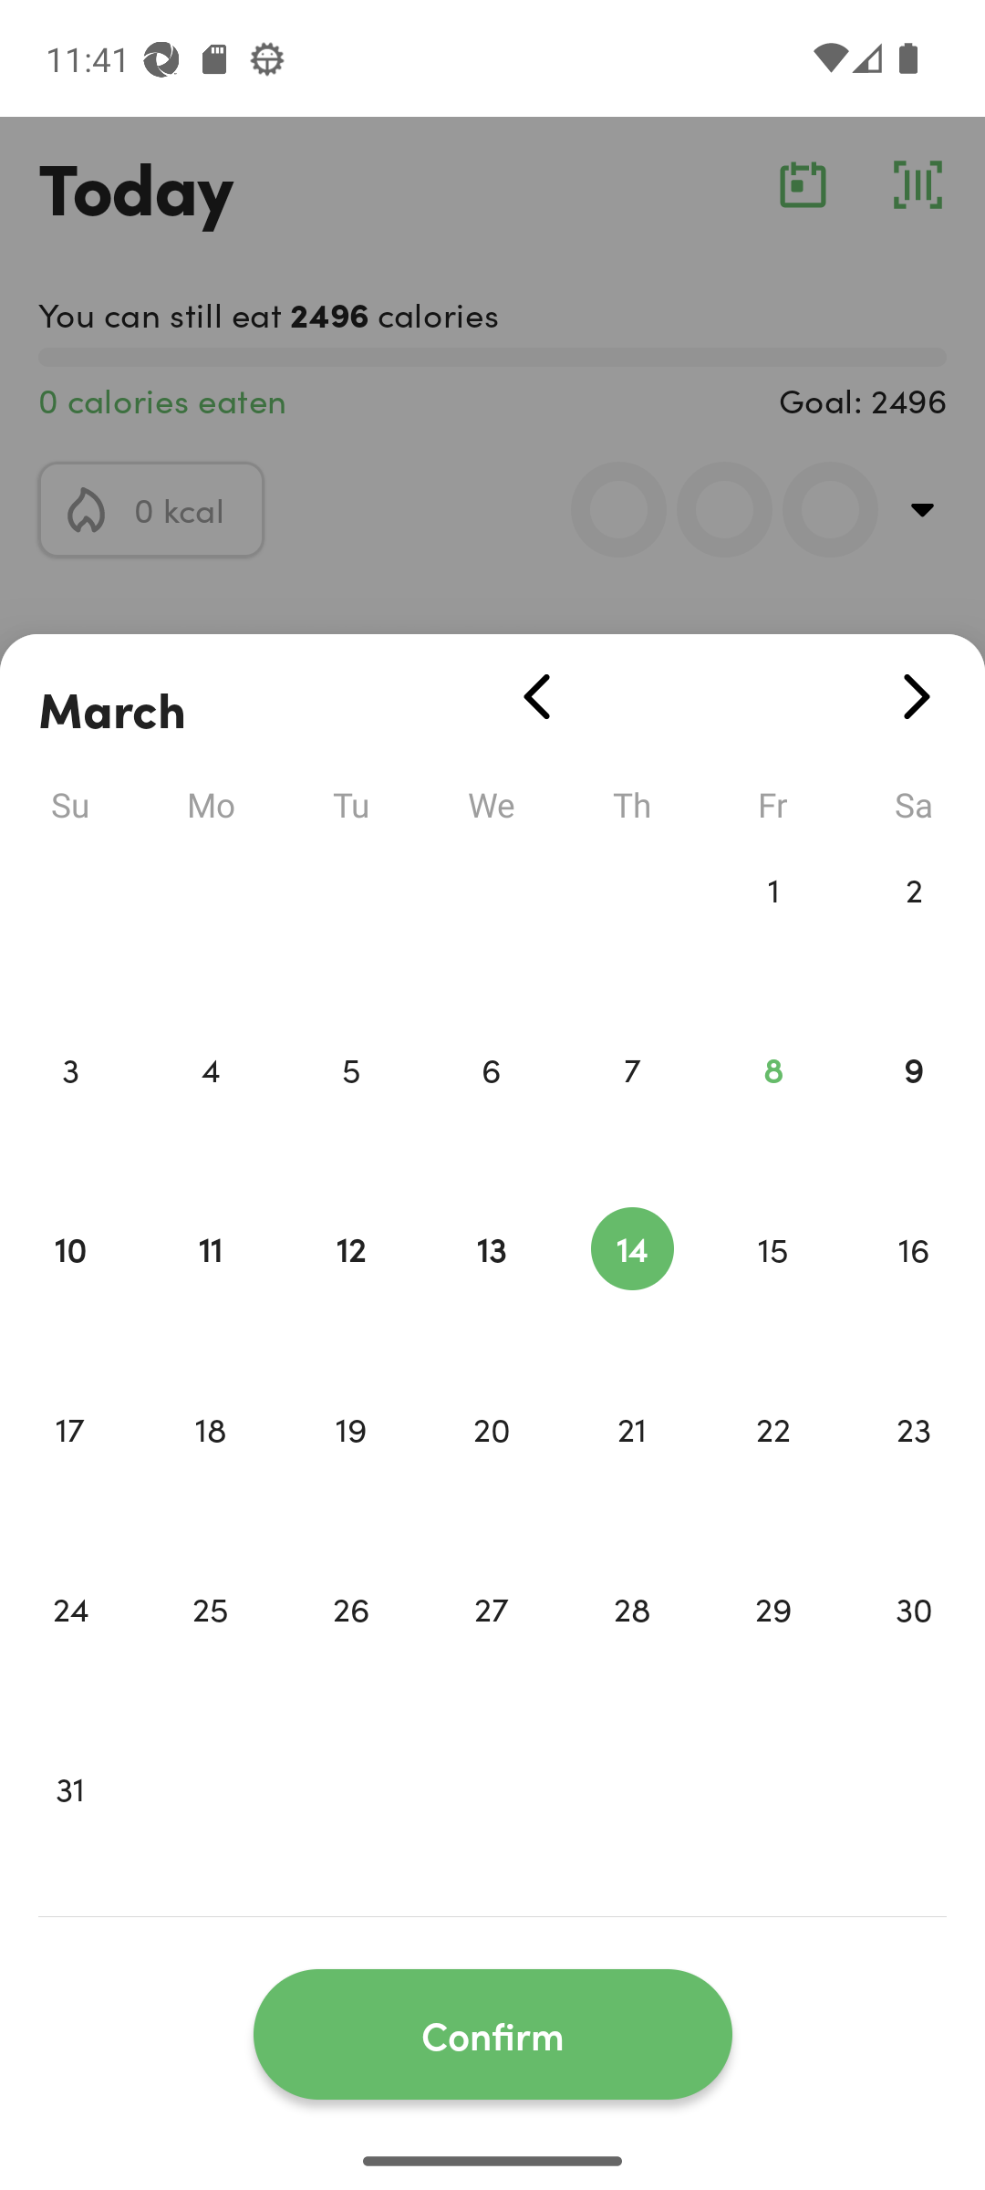 The width and height of the screenshot is (985, 2190). Describe the element at coordinates (773, 1108) in the screenshot. I see `8` at that location.